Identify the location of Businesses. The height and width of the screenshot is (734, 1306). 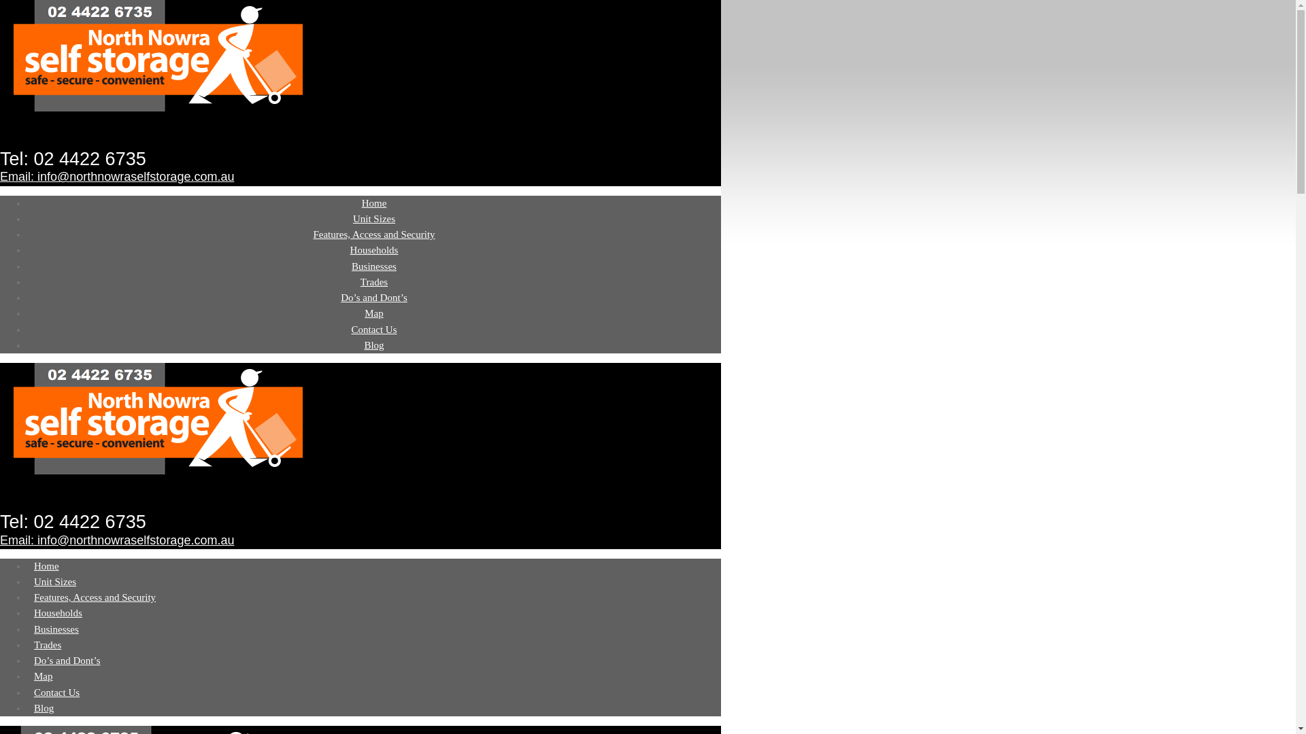
(56, 629).